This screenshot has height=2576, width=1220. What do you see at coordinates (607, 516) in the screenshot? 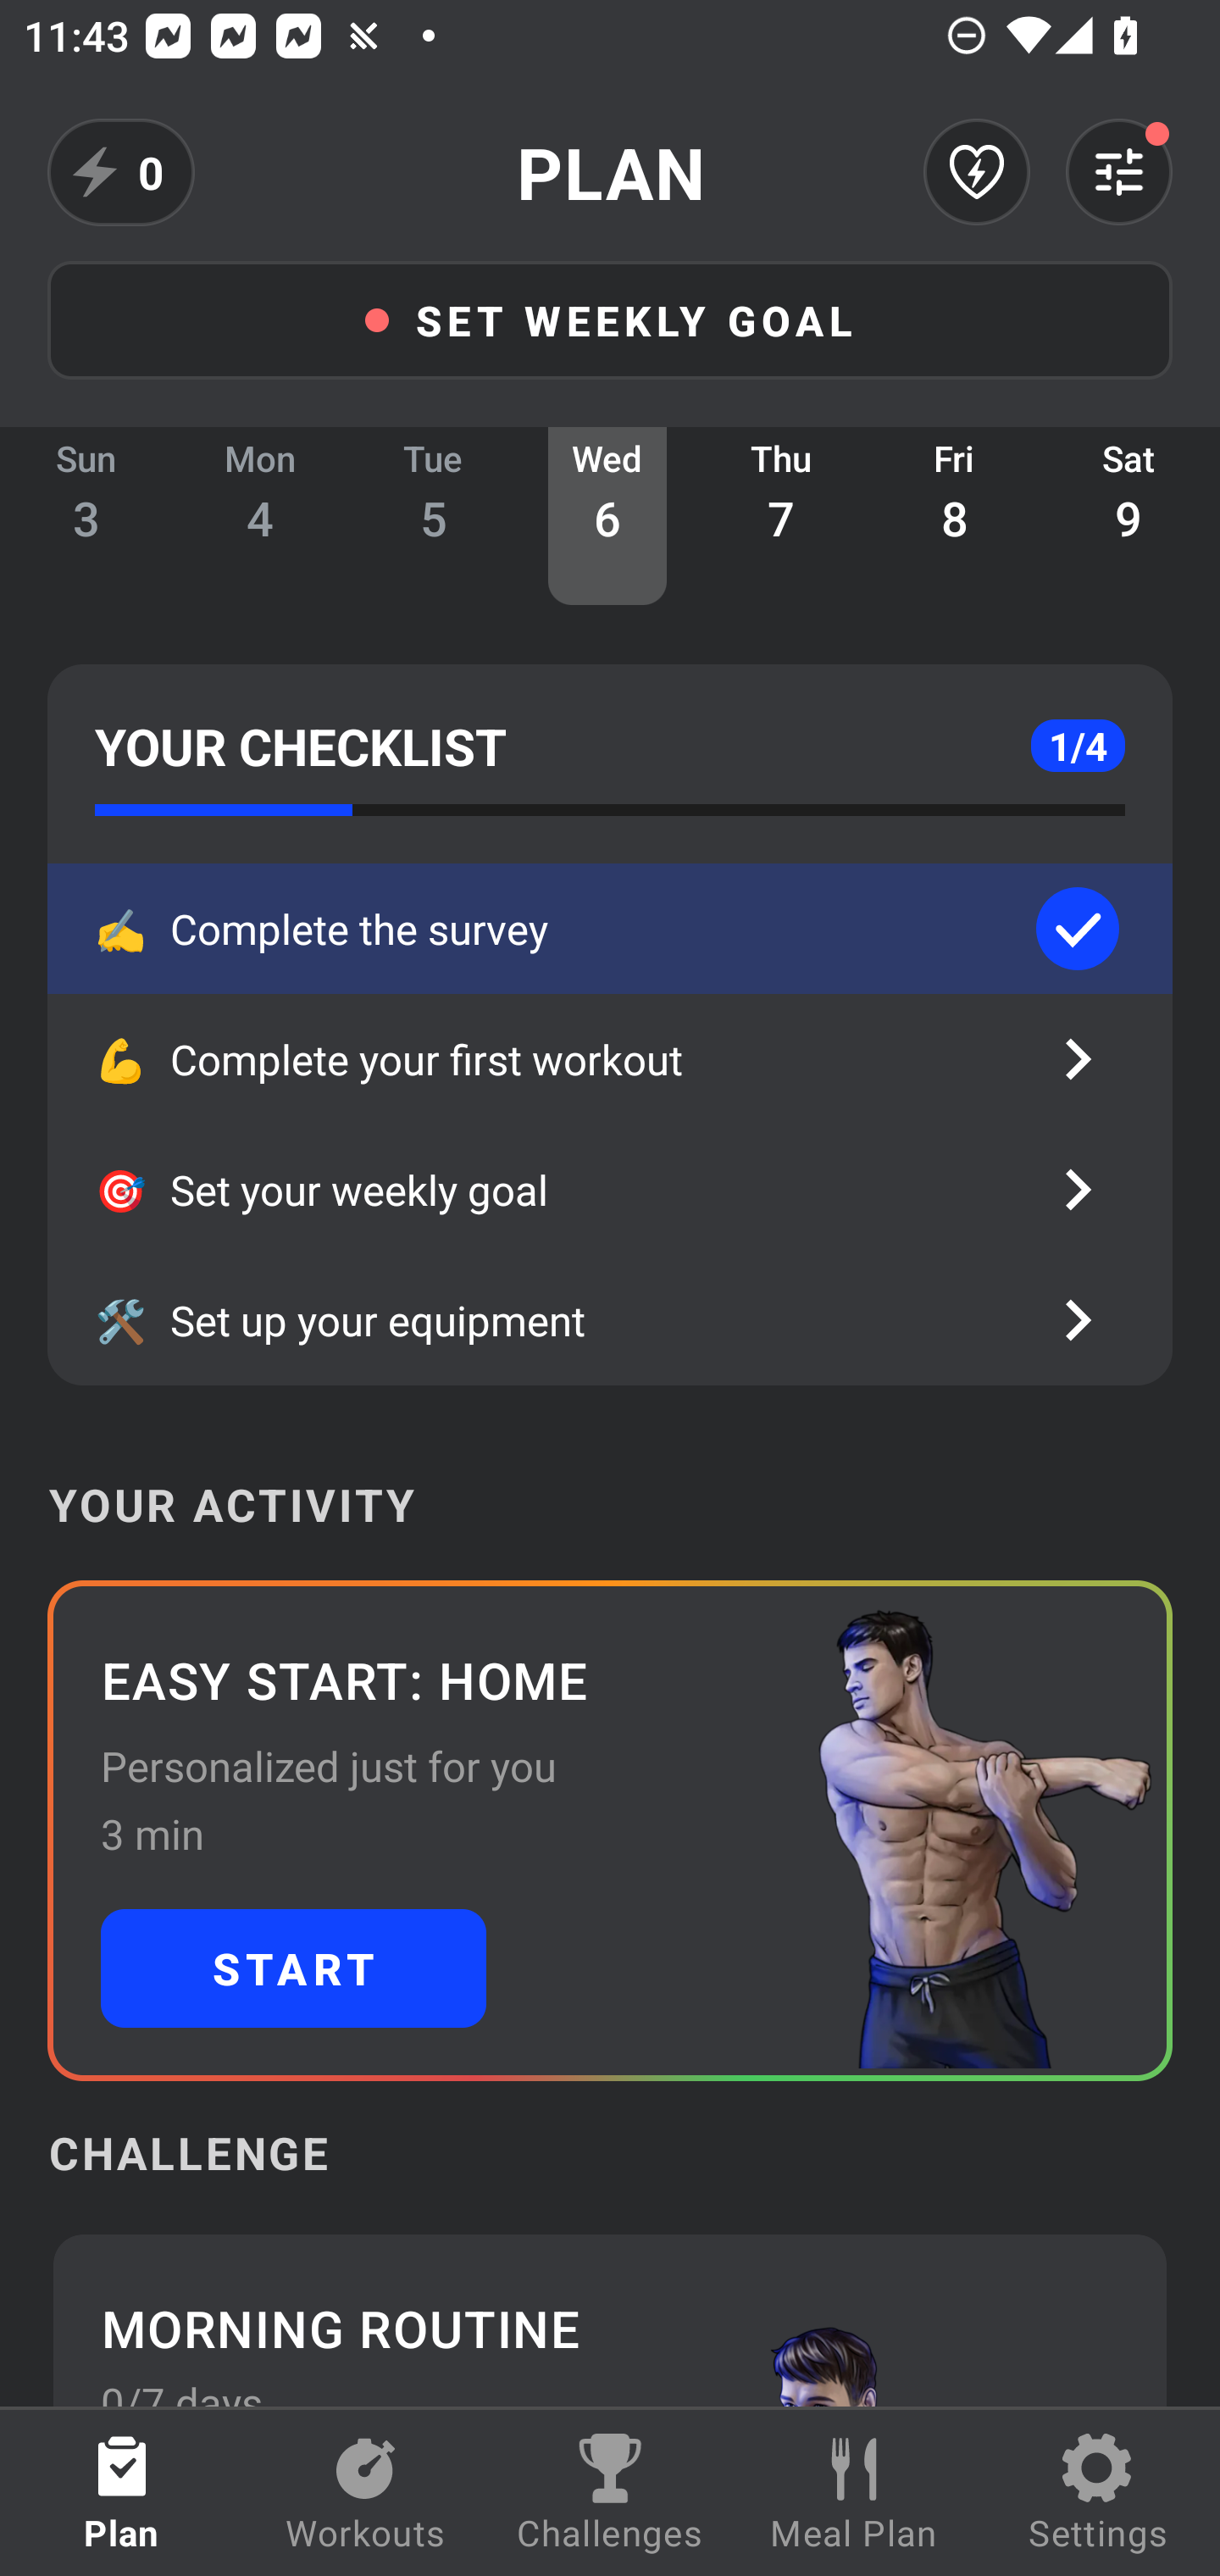
I see `Wed 6` at bounding box center [607, 516].